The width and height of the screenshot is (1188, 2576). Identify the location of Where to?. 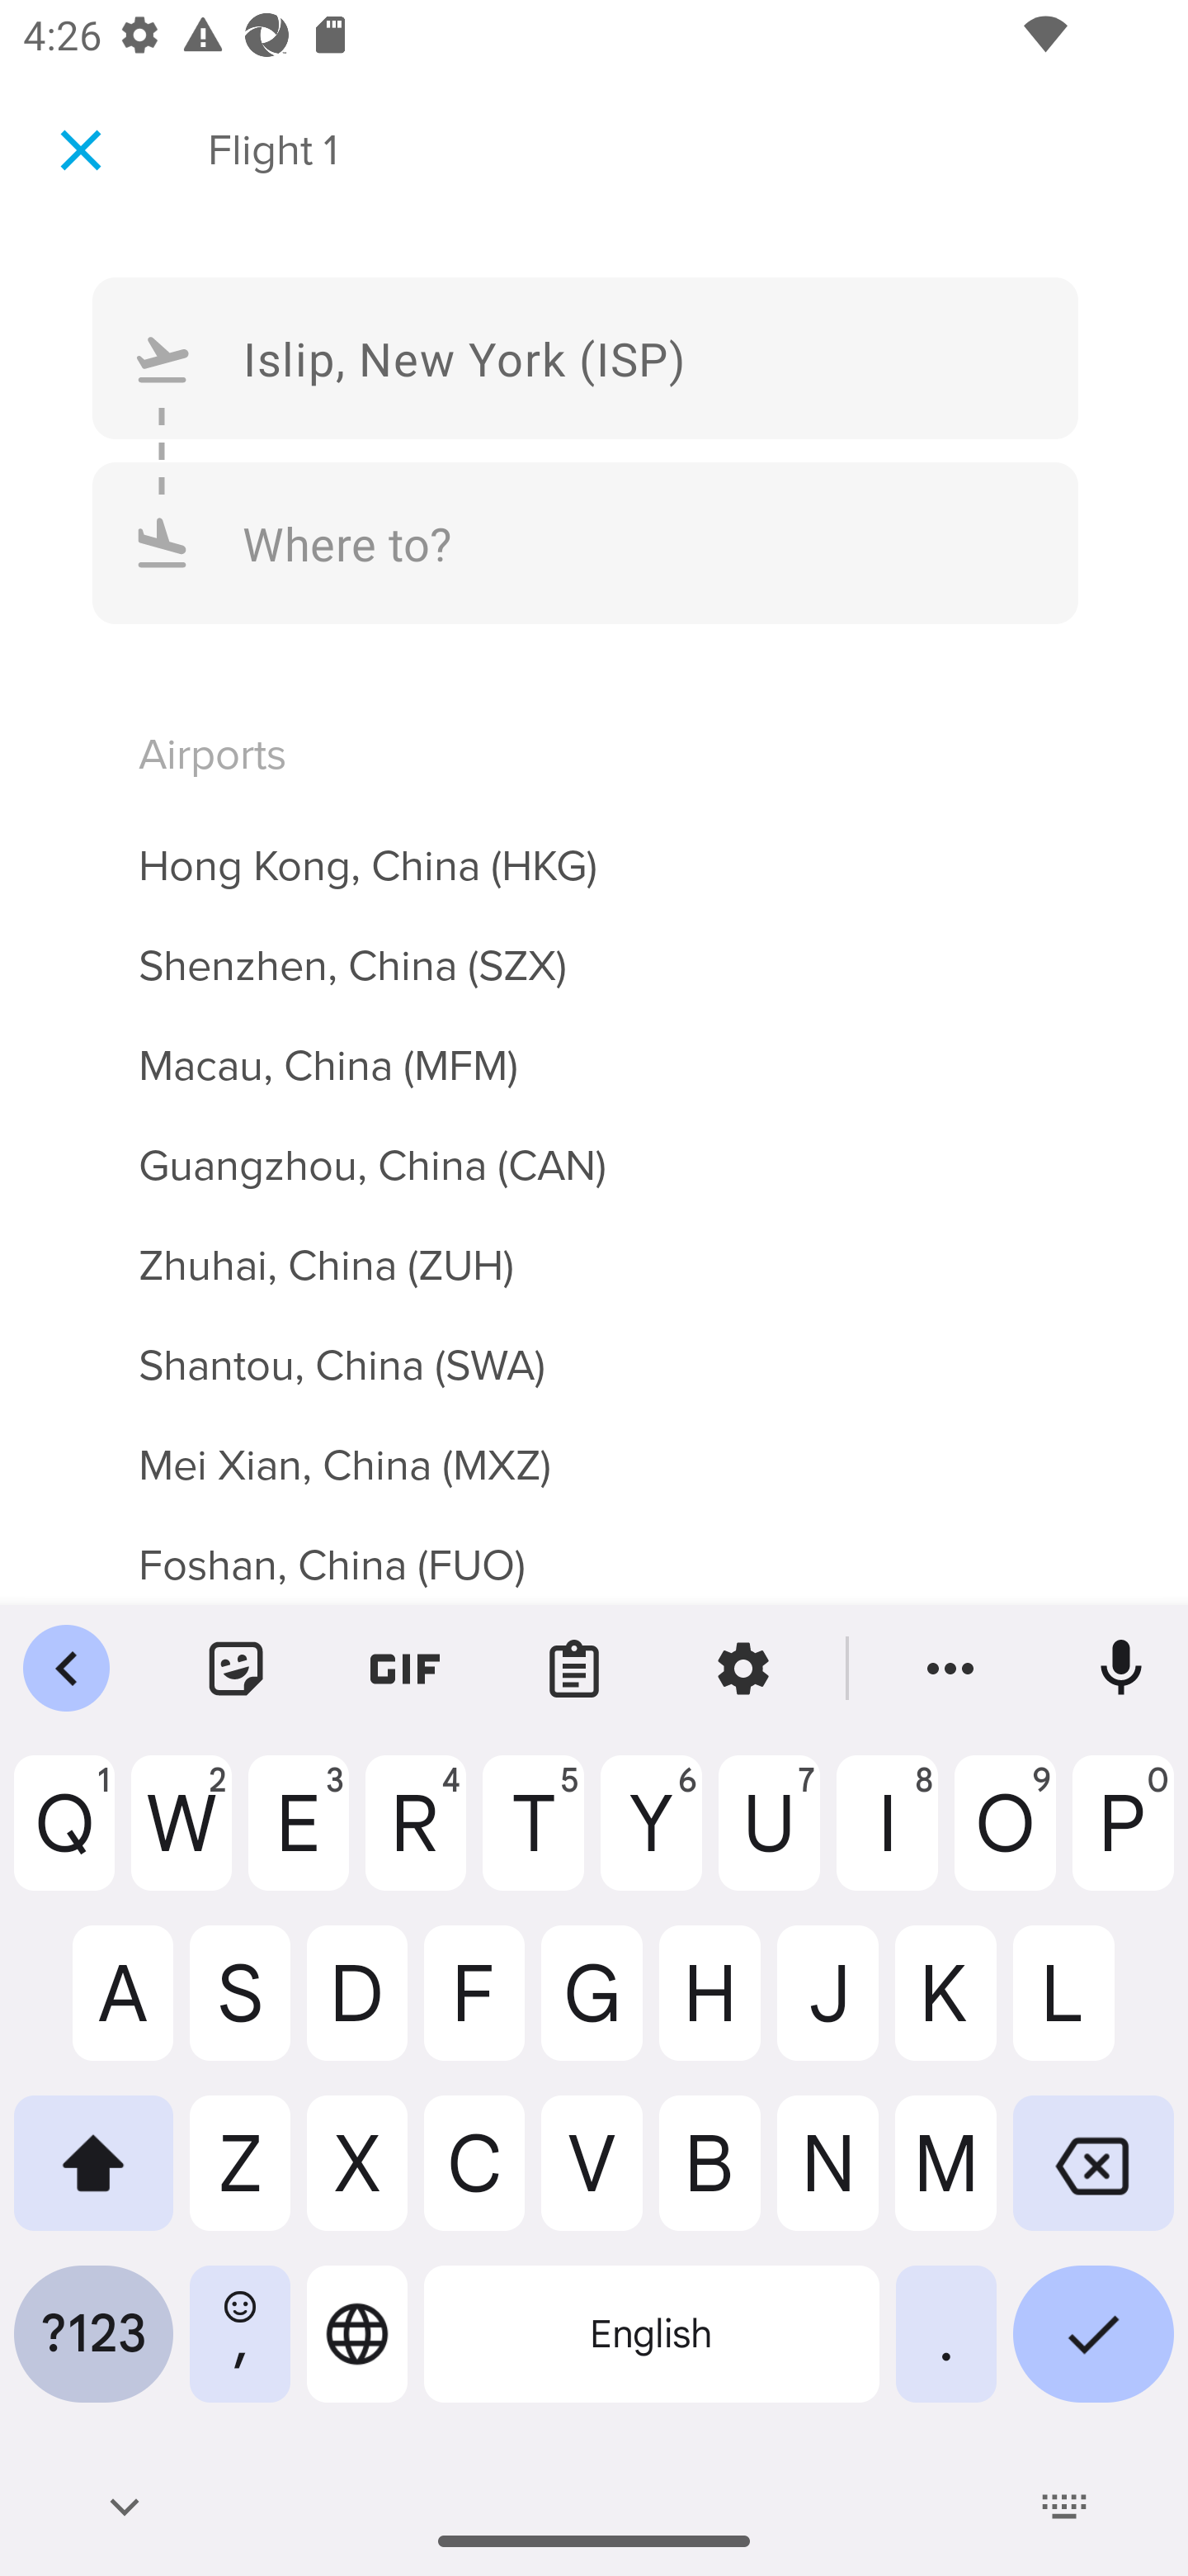
(586, 542).